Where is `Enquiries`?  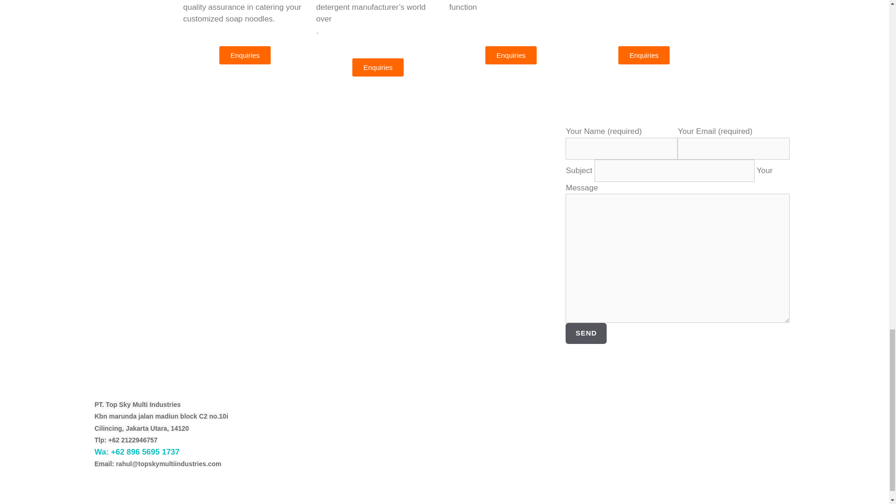 Enquiries is located at coordinates (245, 55).